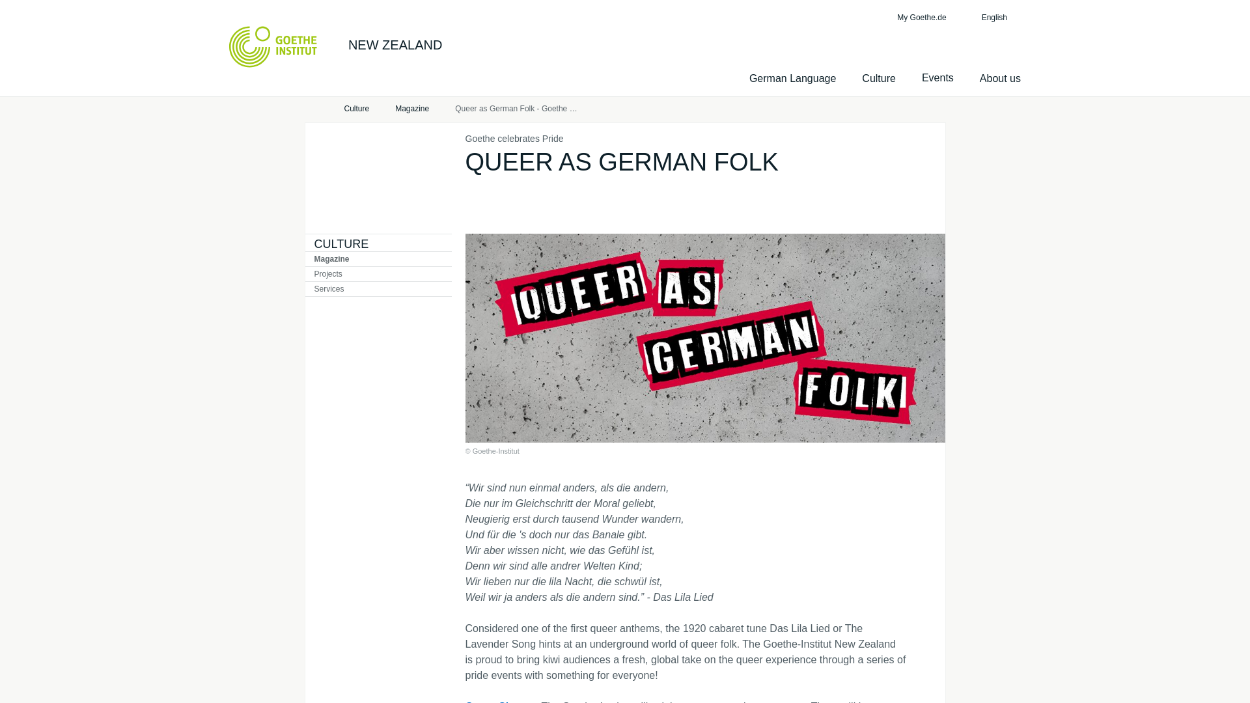  What do you see at coordinates (937, 78) in the screenshot?
I see `Events` at bounding box center [937, 78].